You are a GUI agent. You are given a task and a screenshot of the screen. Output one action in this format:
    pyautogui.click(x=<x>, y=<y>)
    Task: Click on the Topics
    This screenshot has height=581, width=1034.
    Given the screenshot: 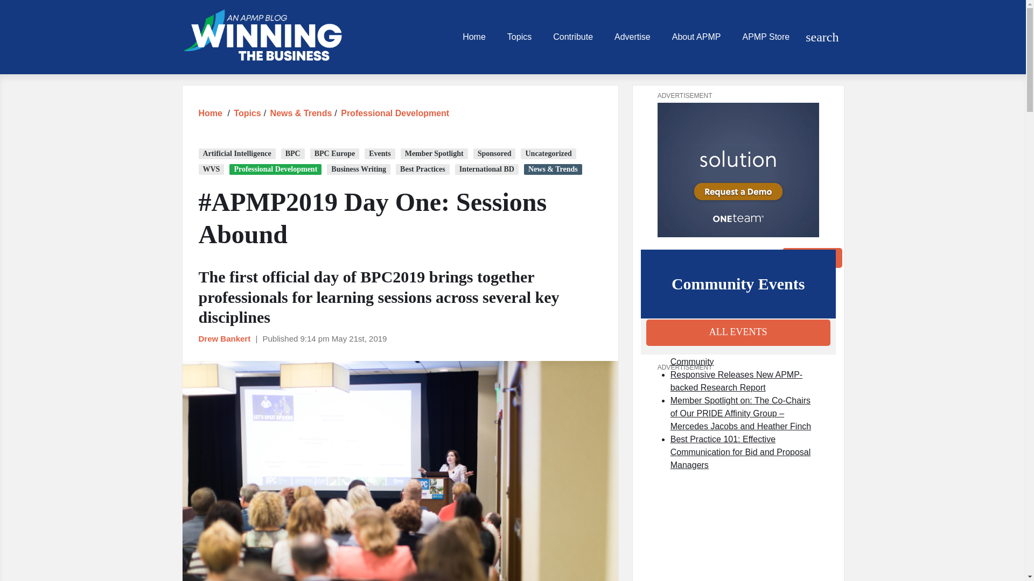 What is the action you would take?
    pyautogui.click(x=247, y=113)
    